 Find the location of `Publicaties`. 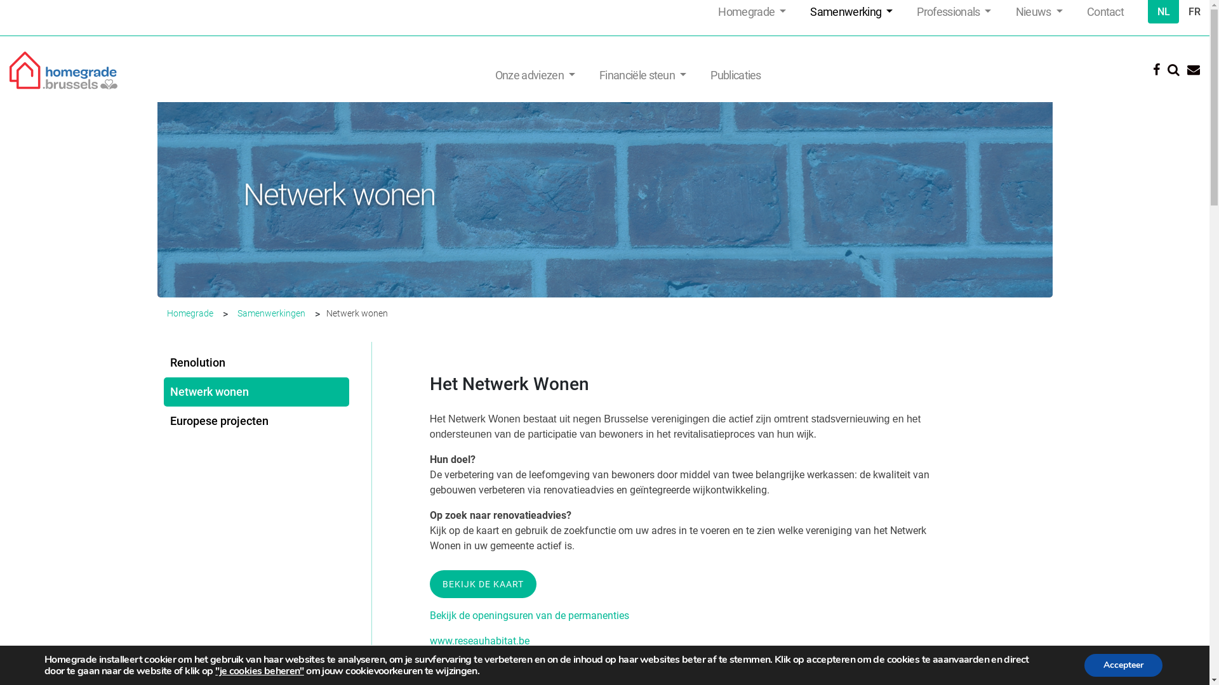

Publicaties is located at coordinates (735, 75).